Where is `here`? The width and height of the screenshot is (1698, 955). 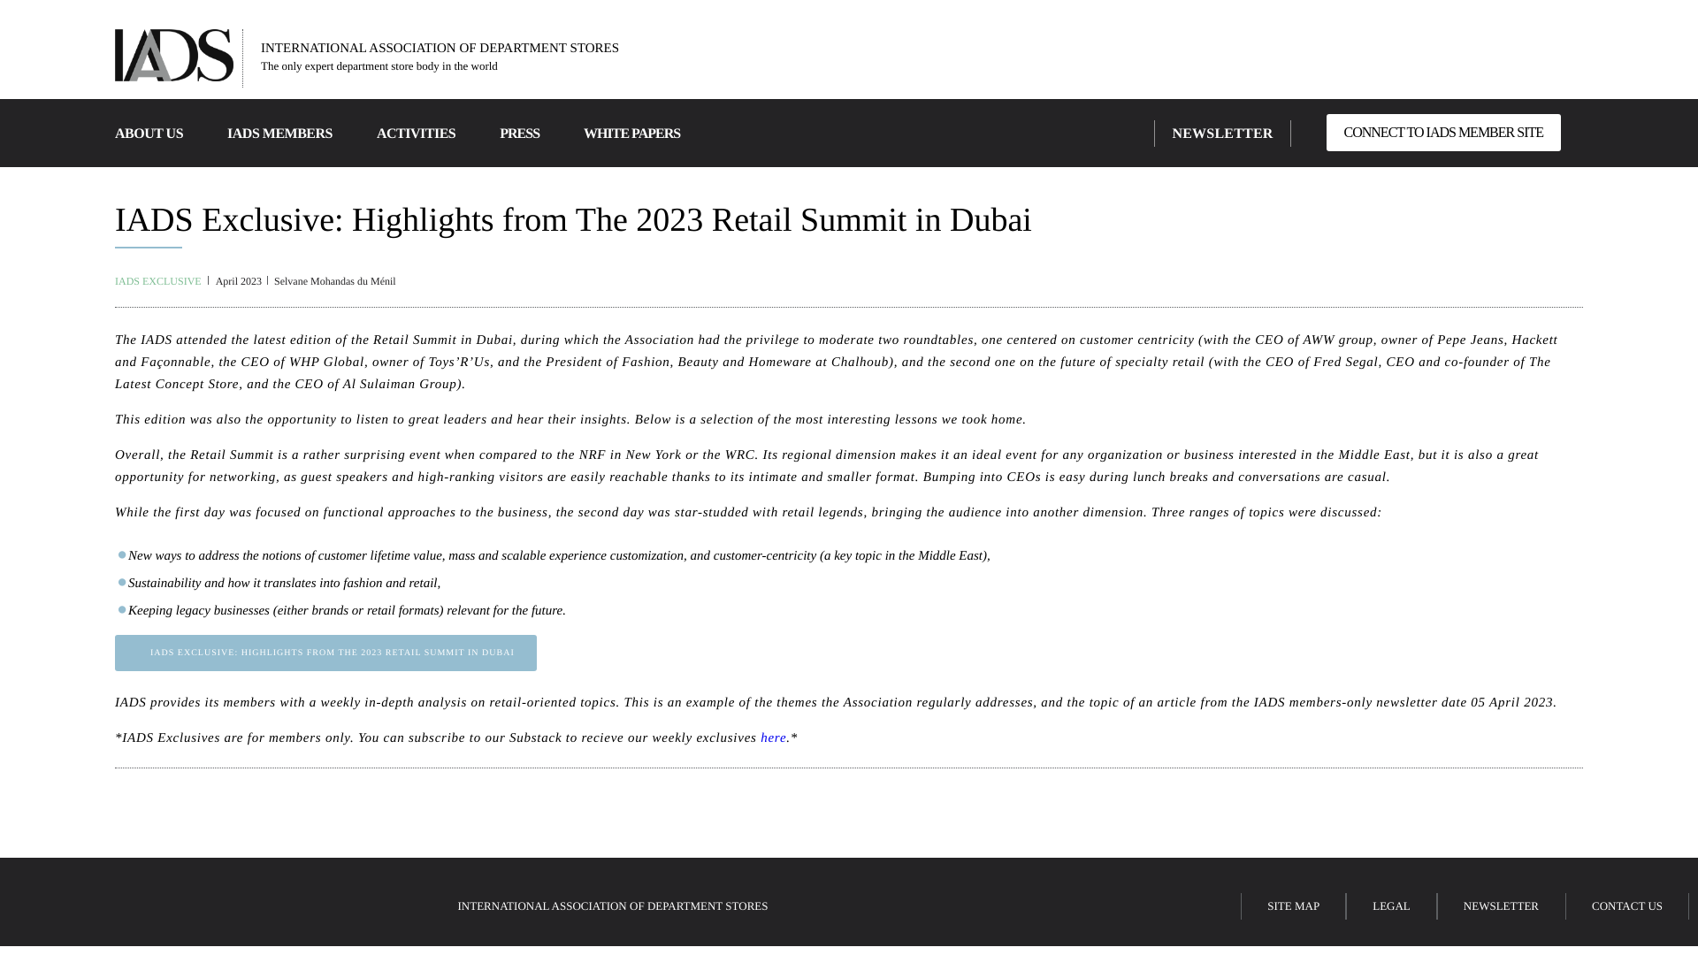
here is located at coordinates (773, 738).